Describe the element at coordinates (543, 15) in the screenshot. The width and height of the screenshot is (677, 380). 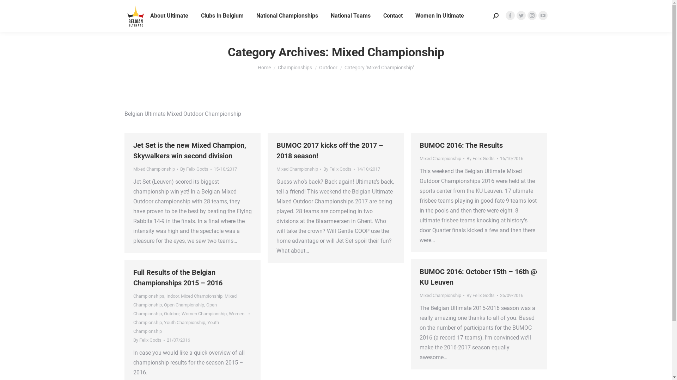
I see `YouTube page opens in new window` at that location.